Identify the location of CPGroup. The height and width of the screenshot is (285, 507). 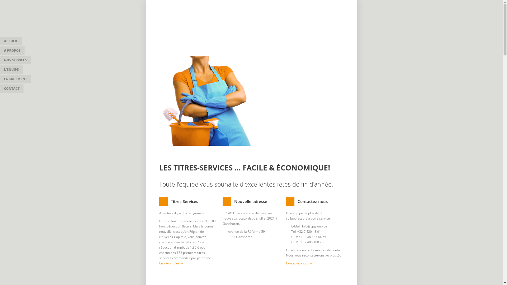
(178, 27).